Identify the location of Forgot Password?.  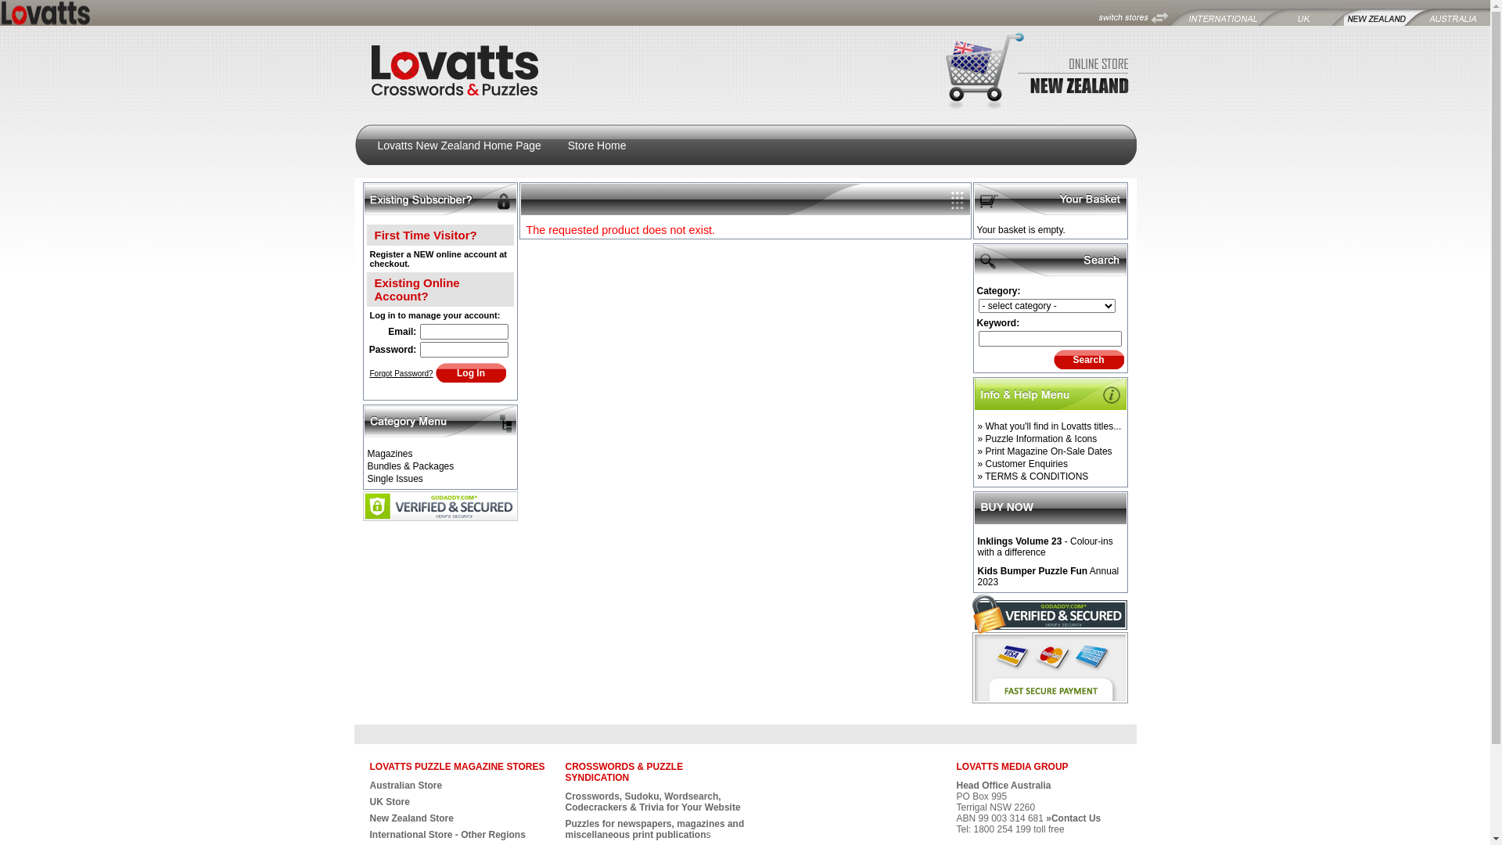
(401, 374).